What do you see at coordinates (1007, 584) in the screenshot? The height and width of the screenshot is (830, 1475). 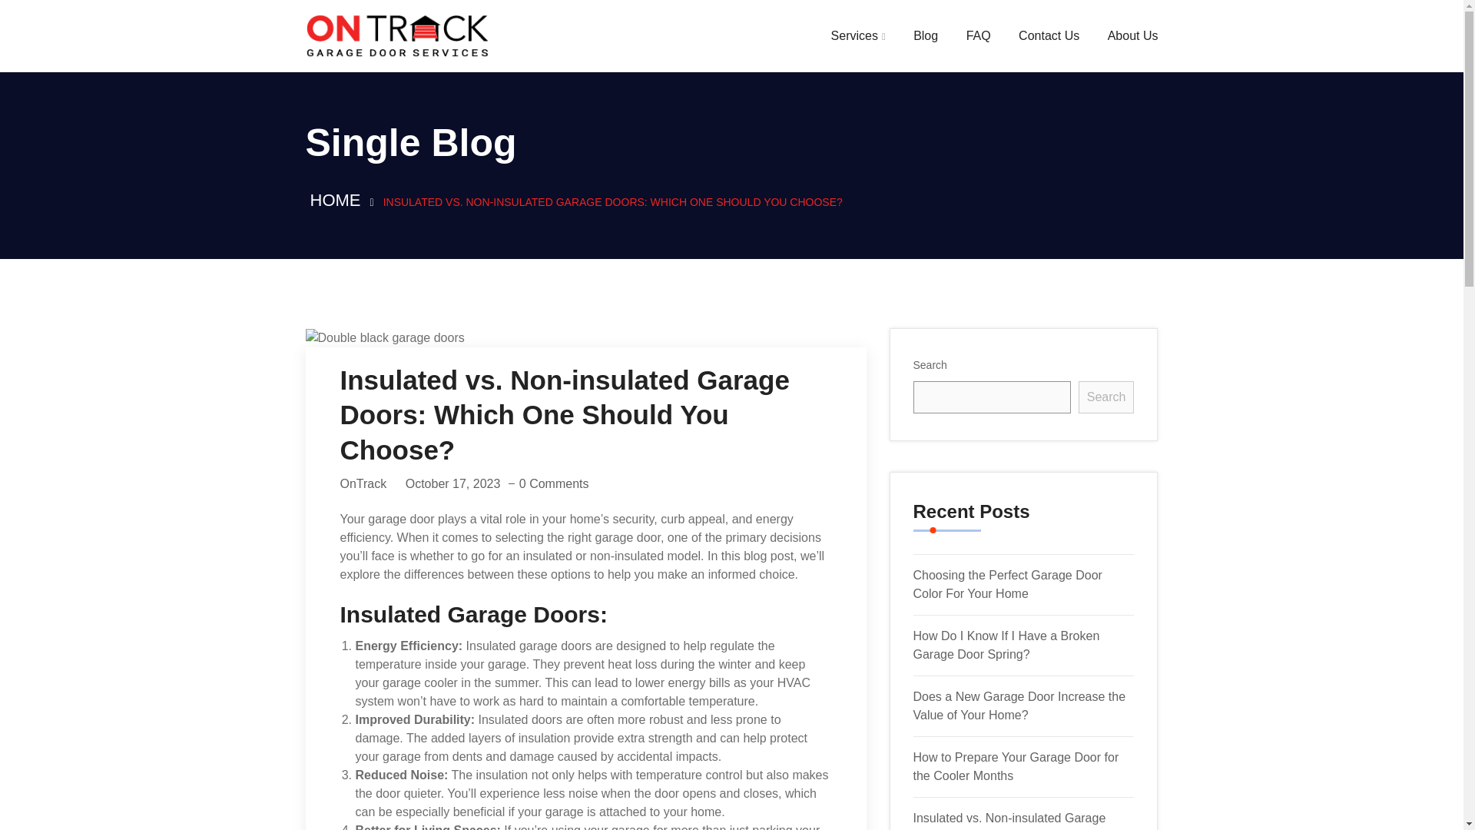 I see `Choosing the Perfect Garage Door Color For Your Home` at bounding box center [1007, 584].